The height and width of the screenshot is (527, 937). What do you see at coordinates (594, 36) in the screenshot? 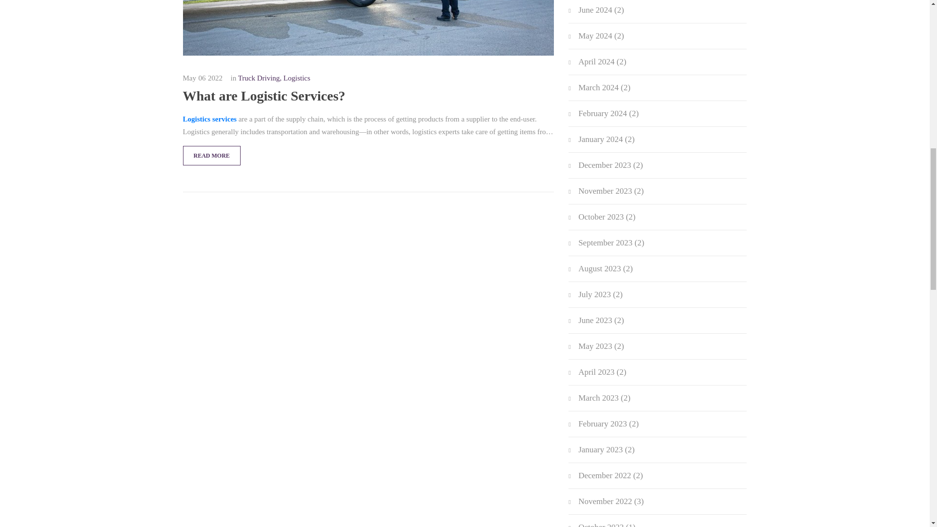
I see `May 2024` at bounding box center [594, 36].